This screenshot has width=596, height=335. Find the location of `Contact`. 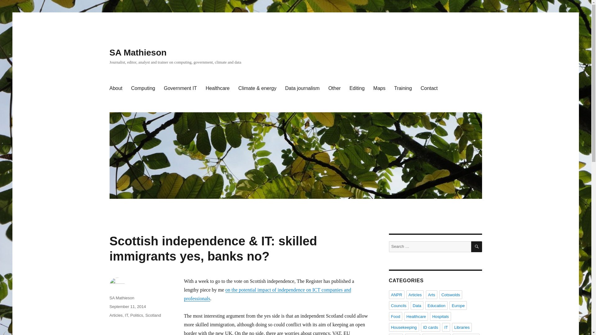

Contact is located at coordinates (429, 88).